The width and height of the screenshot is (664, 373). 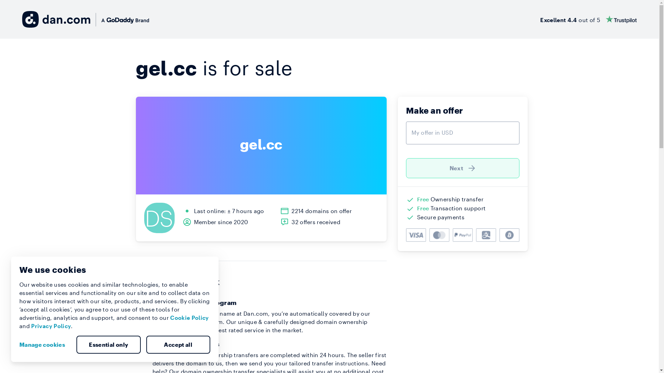 What do you see at coordinates (589, 19) in the screenshot?
I see `Excellent 4.4 out of 5` at bounding box center [589, 19].